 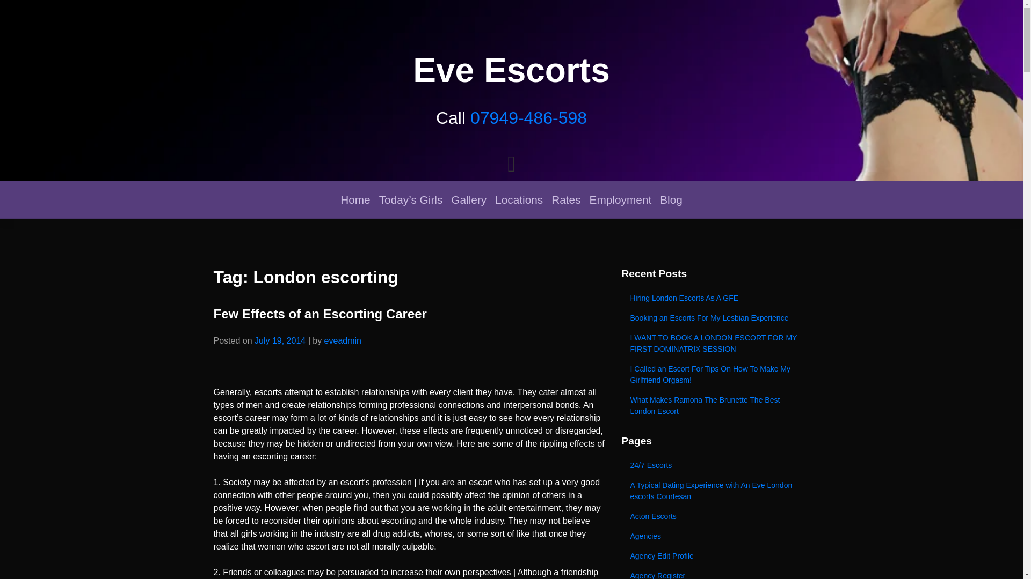 I want to click on Few Effects of an Escorting Career, so click(x=320, y=314).